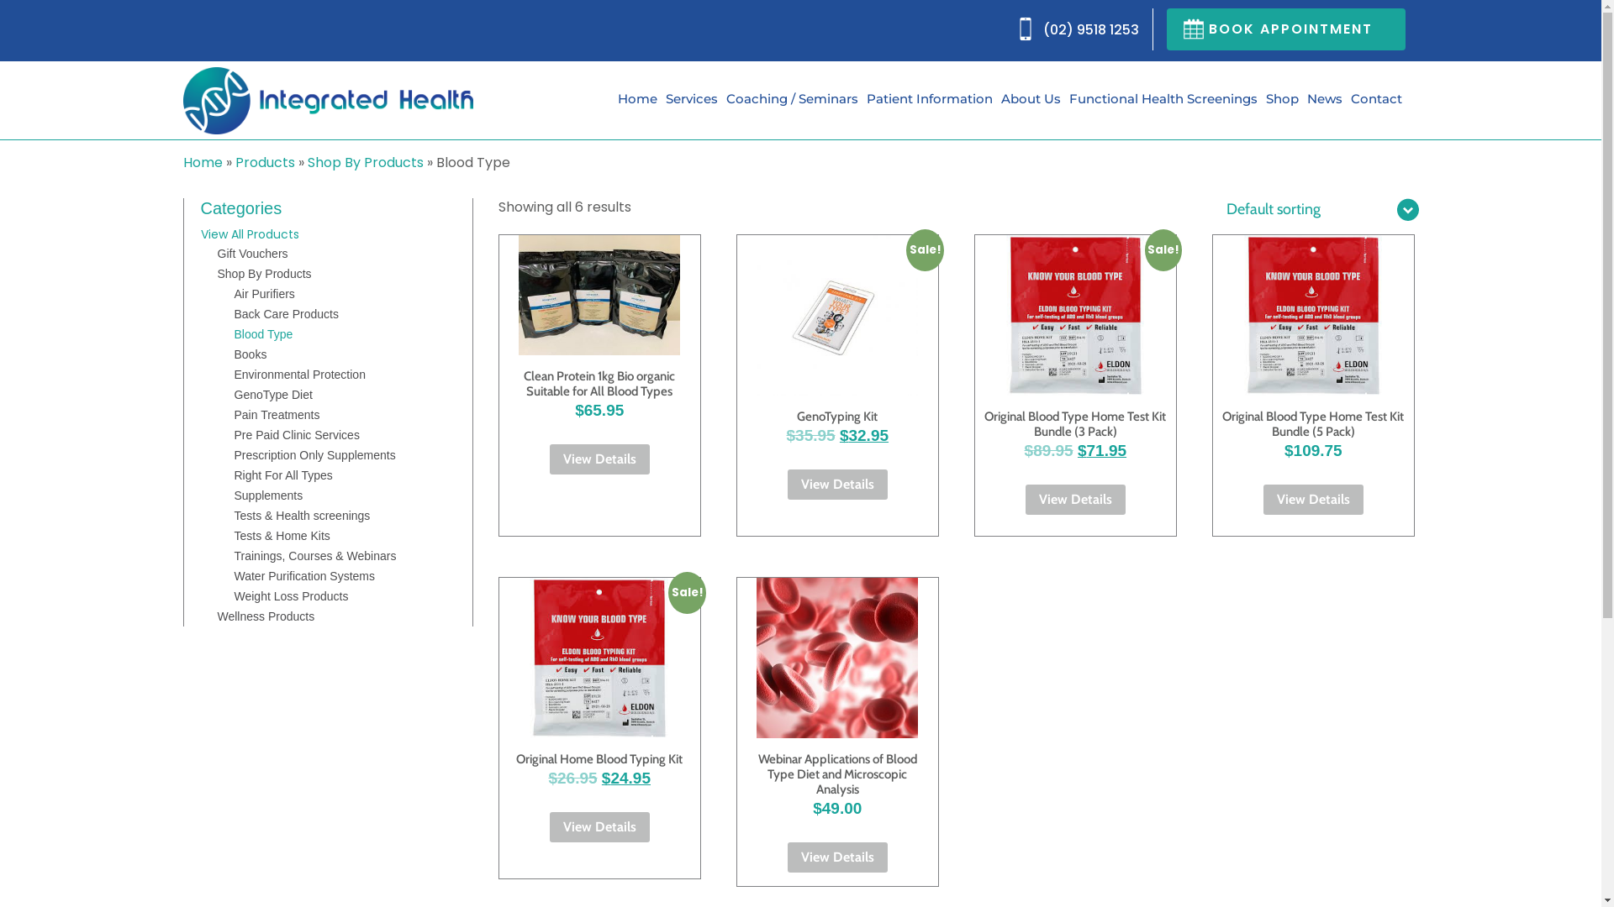  Describe the element at coordinates (264, 274) in the screenshot. I see `Shop By Products` at that location.